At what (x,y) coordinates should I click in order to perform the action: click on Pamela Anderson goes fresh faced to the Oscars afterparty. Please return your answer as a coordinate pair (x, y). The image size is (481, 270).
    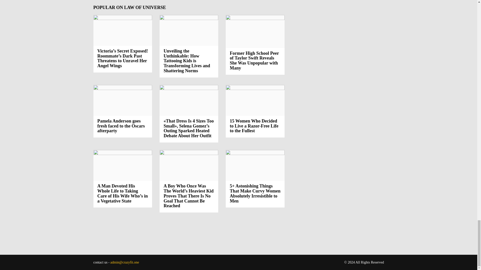
    Looking at the image, I should click on (121, 126).